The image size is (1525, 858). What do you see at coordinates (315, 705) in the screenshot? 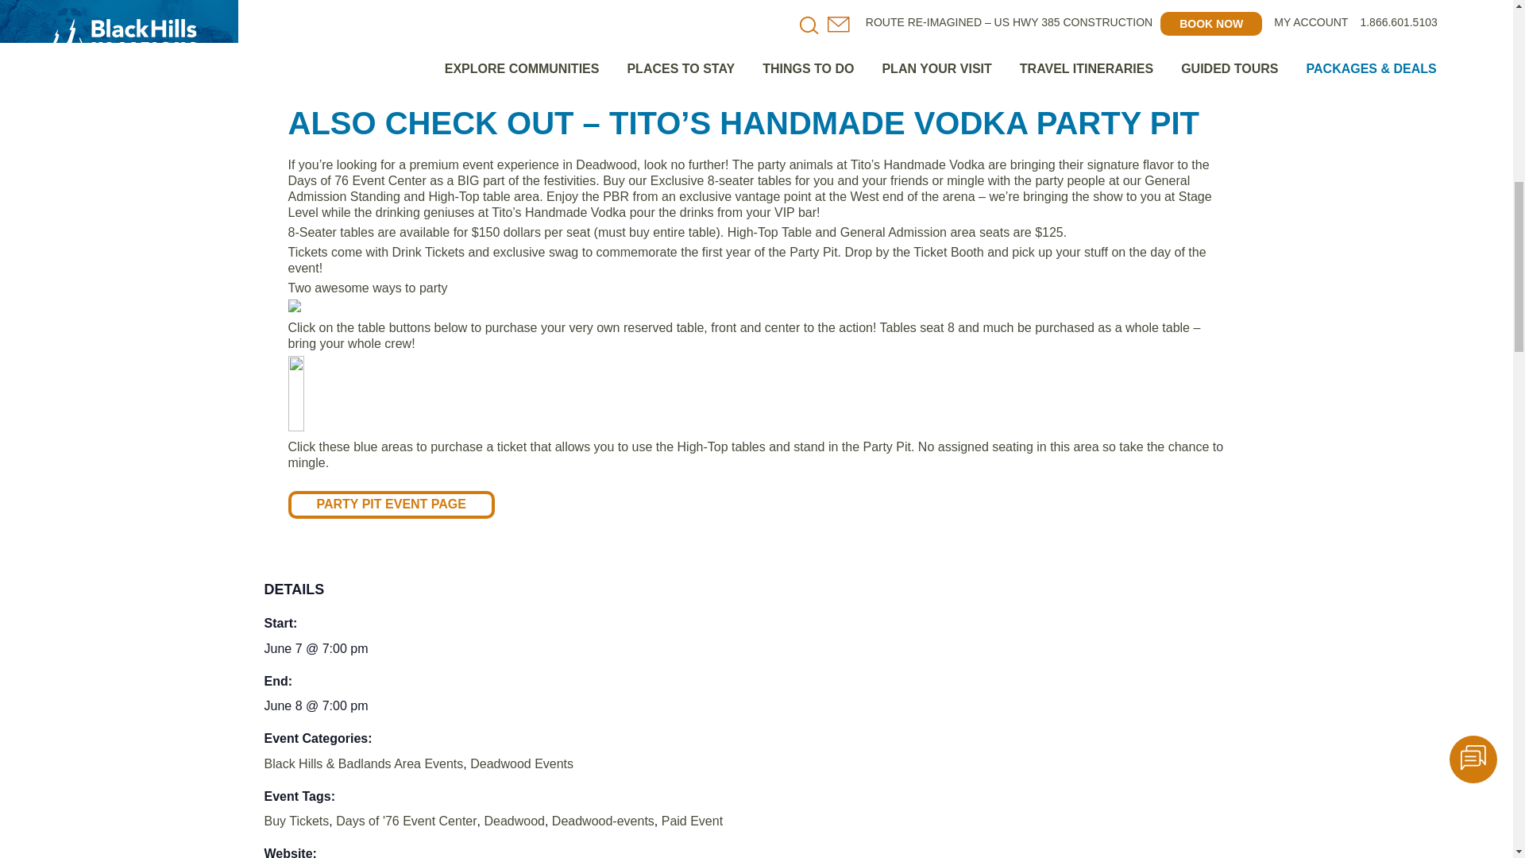
I see `2024-06-08` at bounding box center [315, 705].